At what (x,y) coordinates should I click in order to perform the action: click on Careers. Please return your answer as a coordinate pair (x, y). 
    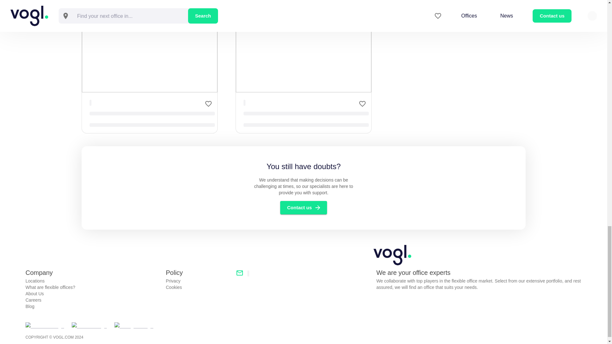
    Looking at the image, I should click on (93, 300).